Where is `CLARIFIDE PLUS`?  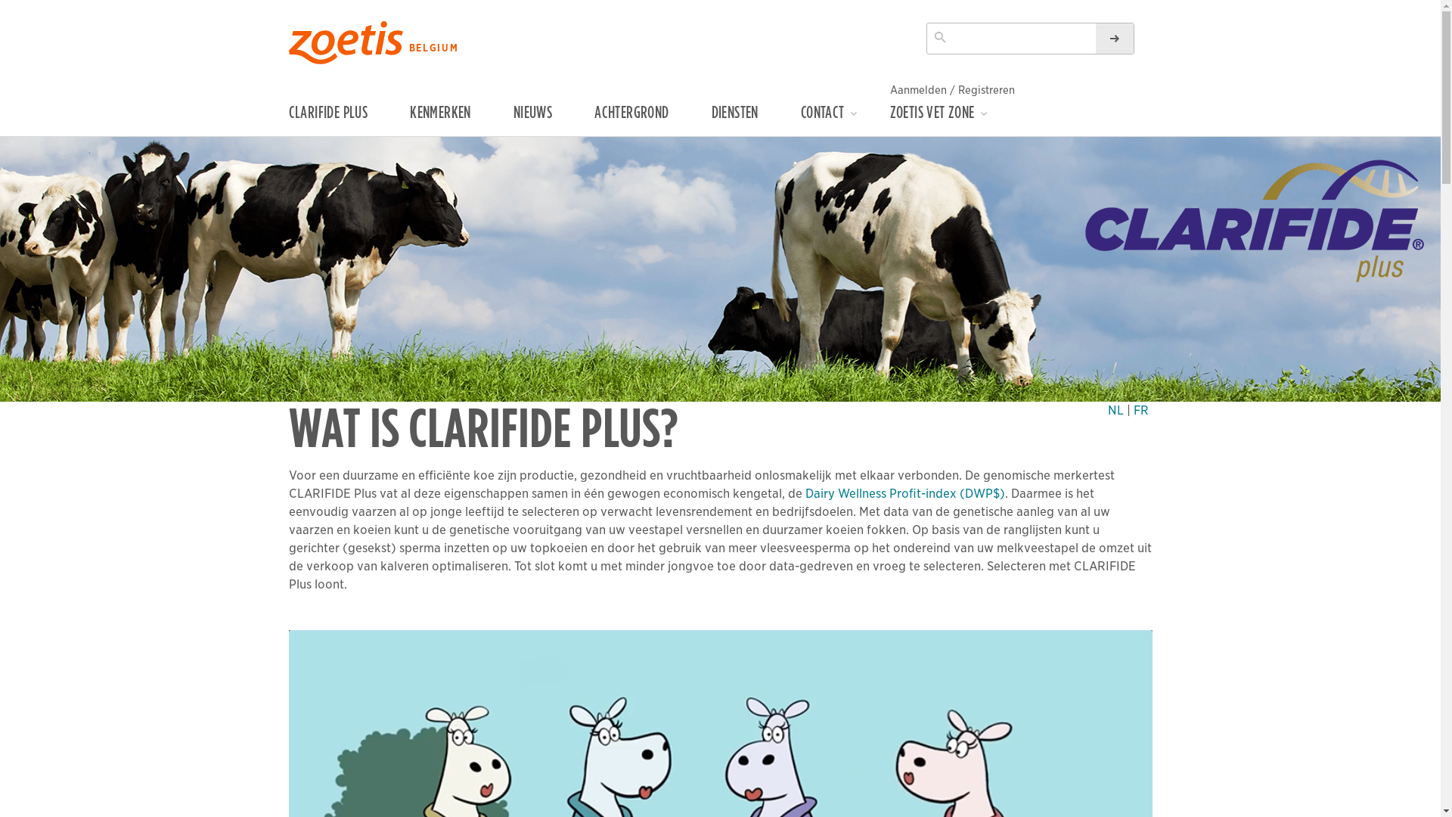
CLARIFIDE PLUS is located at coordinates (346, 120).